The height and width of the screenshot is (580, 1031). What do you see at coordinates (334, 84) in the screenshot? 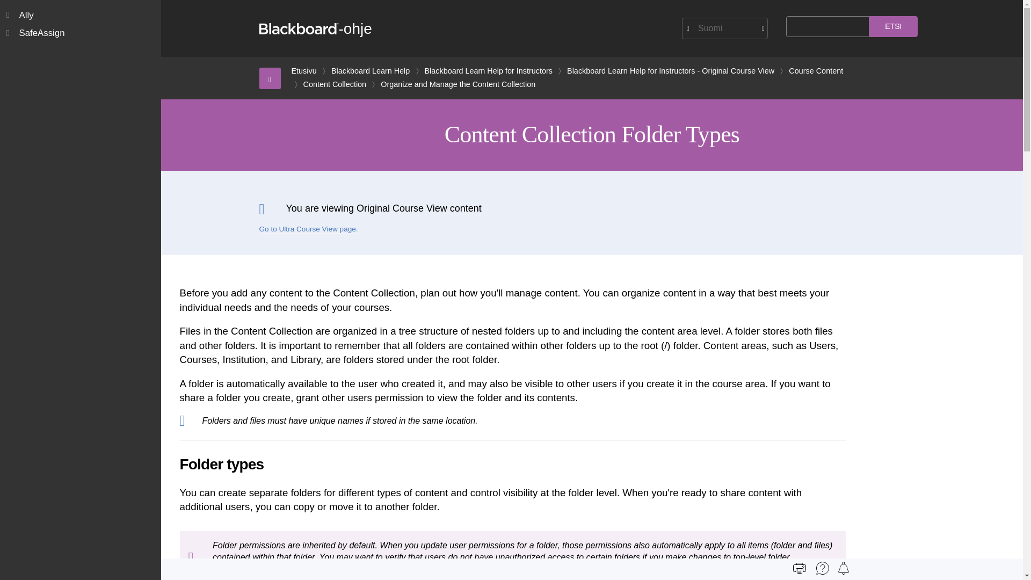
I see `Content Collection` at bounding box center [334, 84].